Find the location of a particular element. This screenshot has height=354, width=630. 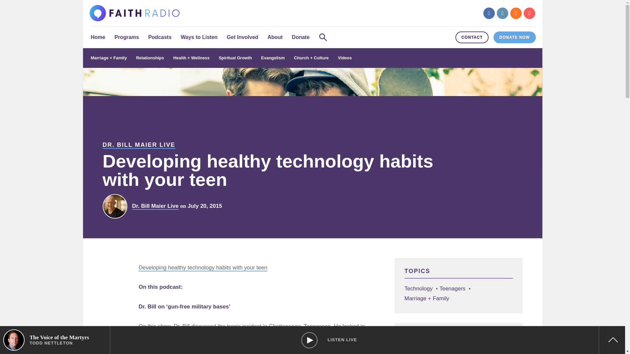

CONTACT is located at coordinates (472, 37).